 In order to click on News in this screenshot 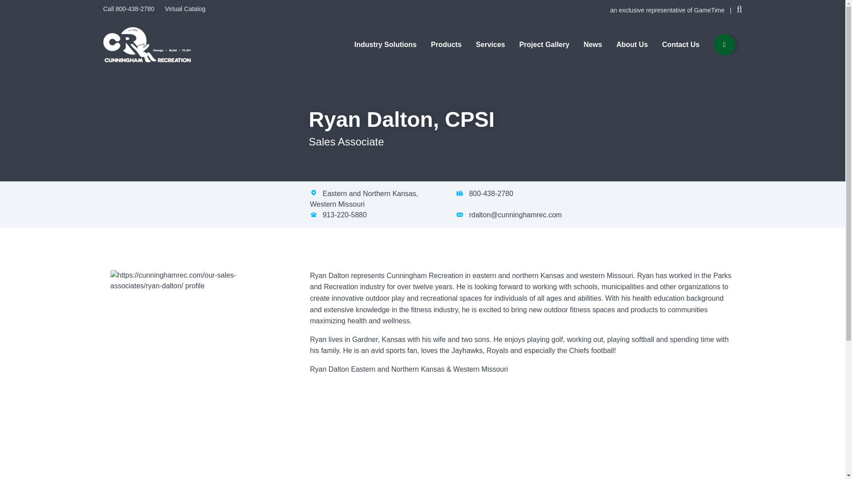, I will do `click(593, 44)`.